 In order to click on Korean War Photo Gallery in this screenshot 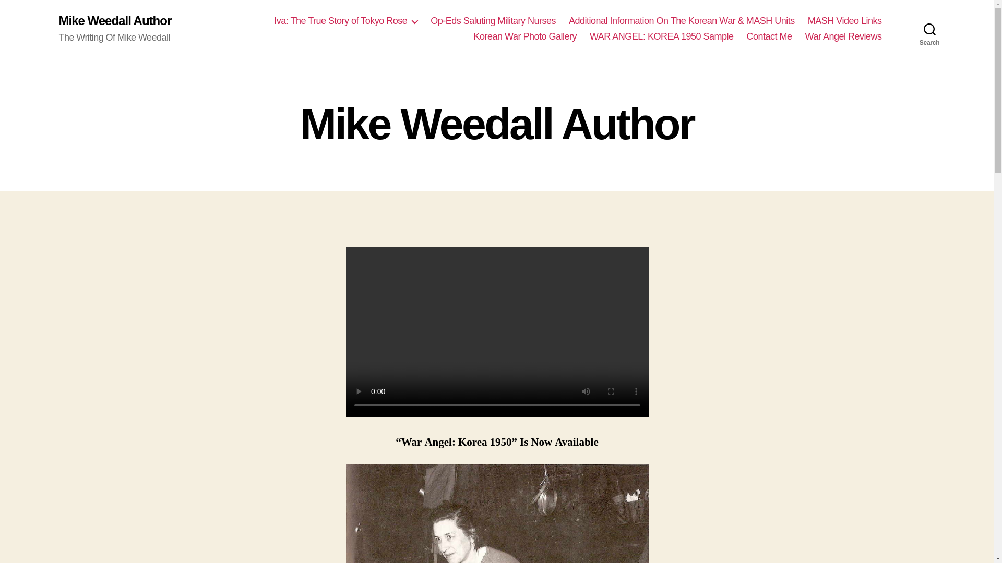, I will do `click(525, 37)`.